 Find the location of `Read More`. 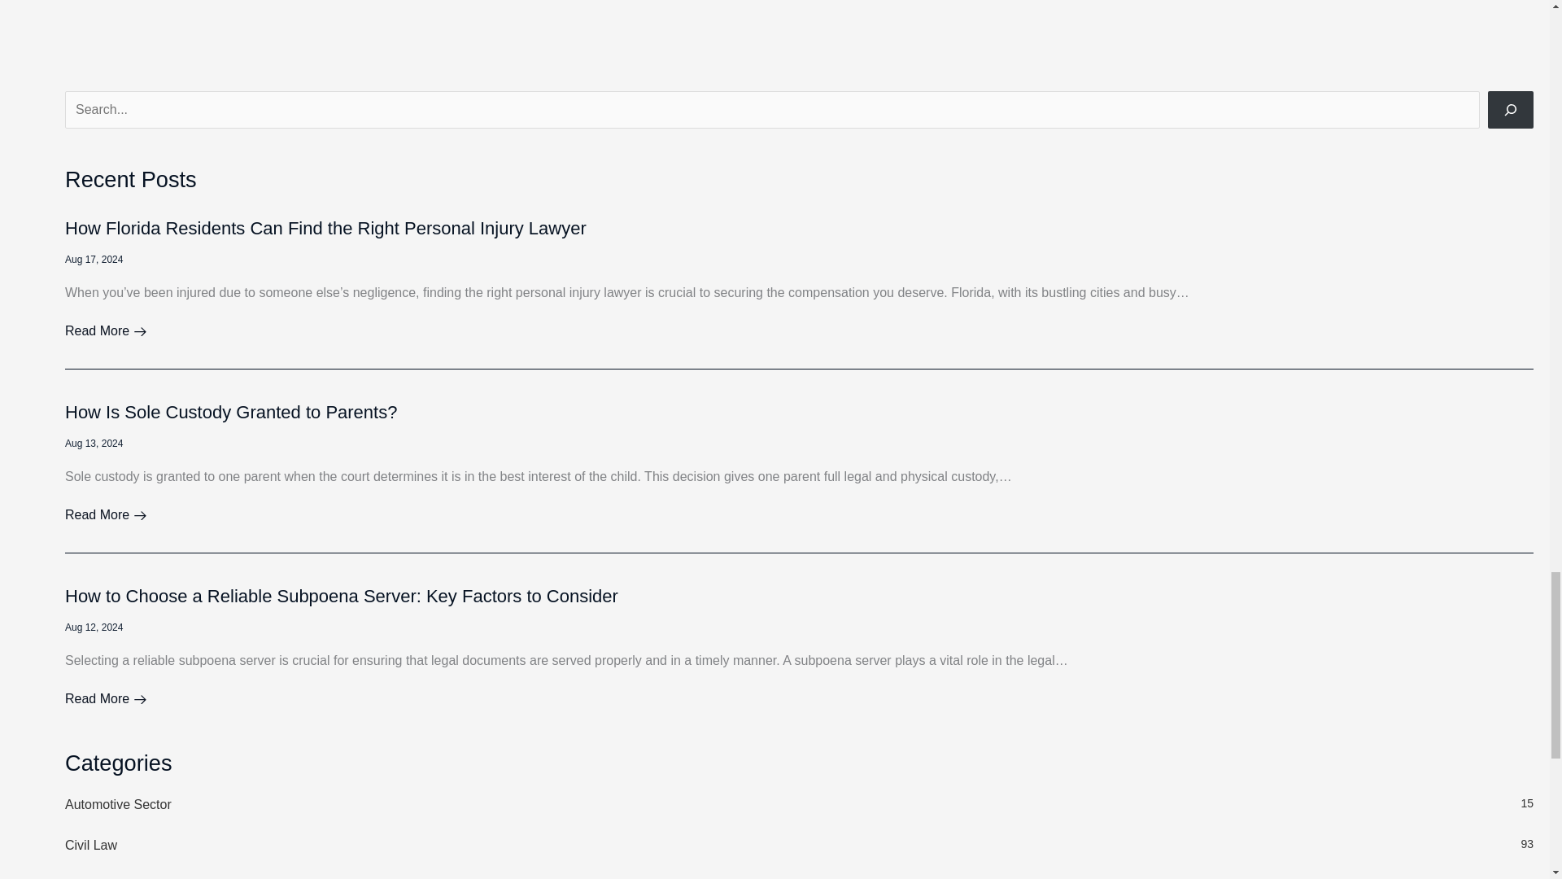

Read More is located at coordinates (106, 698).